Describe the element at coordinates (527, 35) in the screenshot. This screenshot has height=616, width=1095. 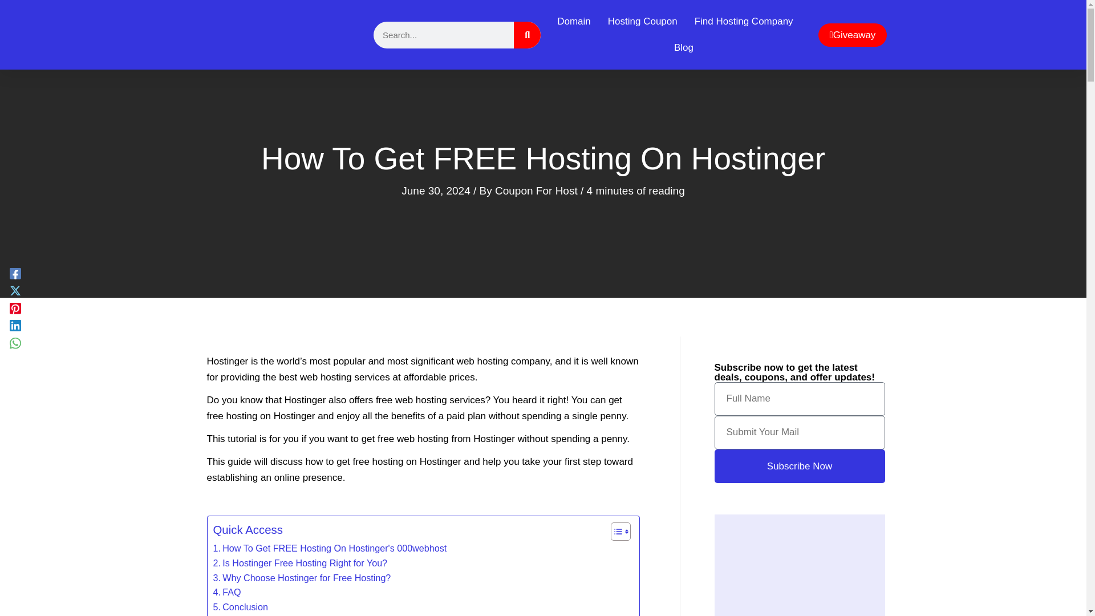
I see `Search` at that location.